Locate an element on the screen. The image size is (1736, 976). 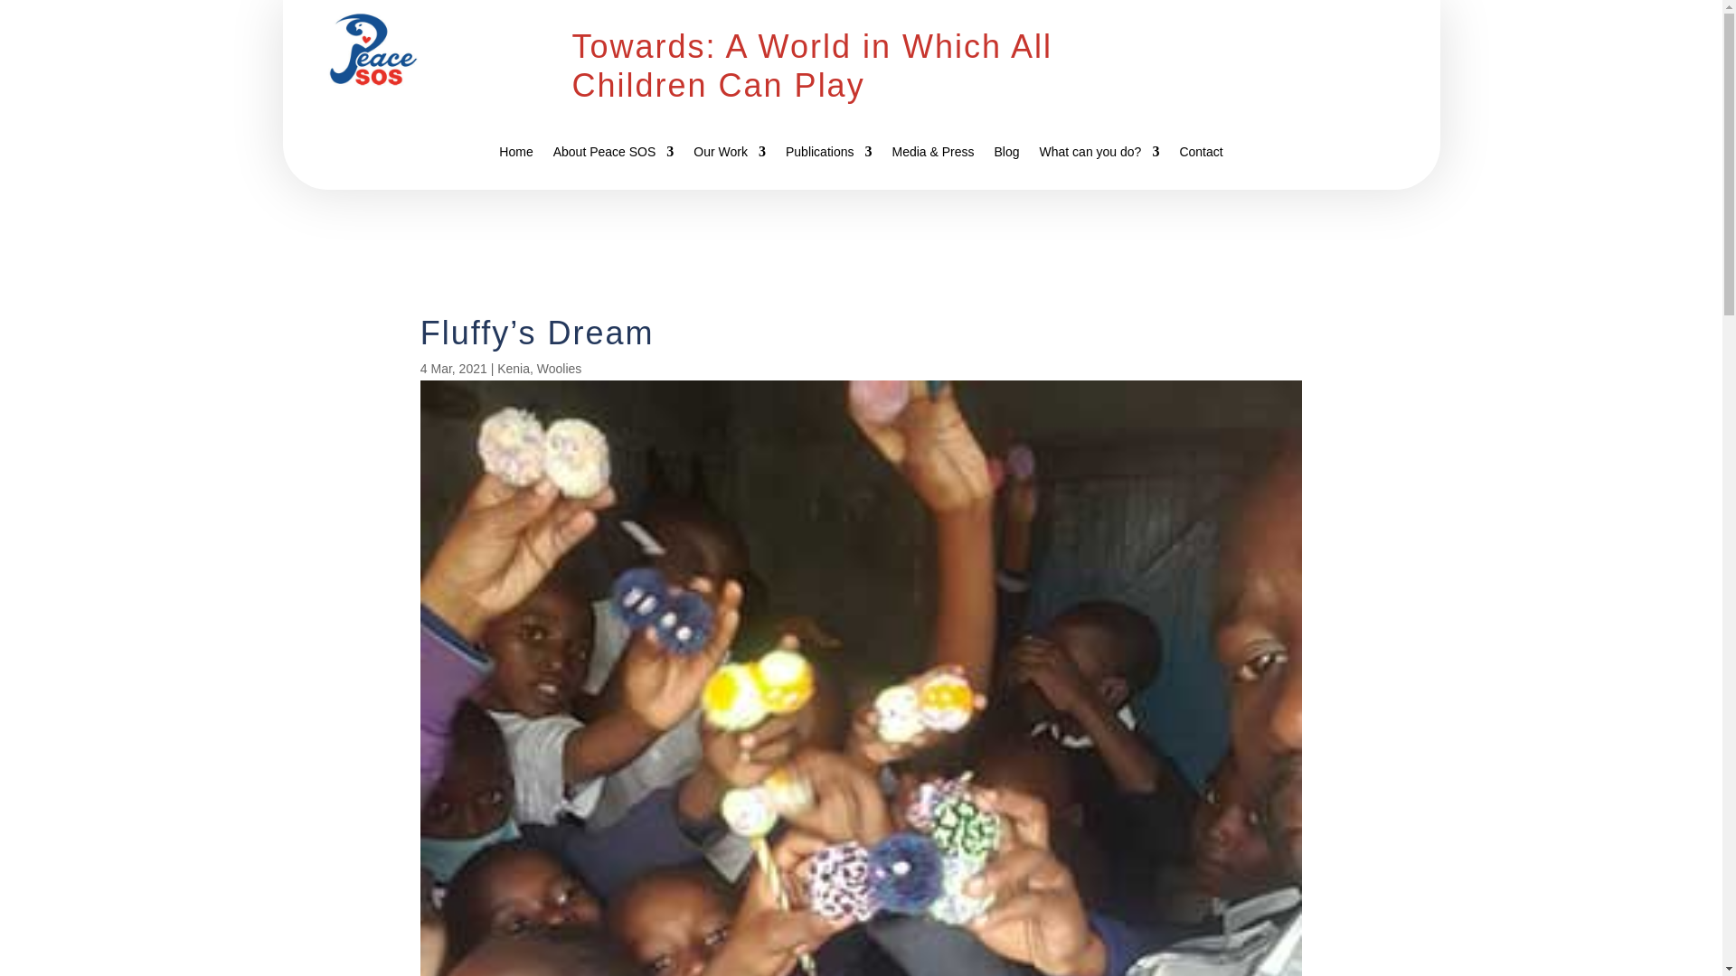
Publications is located at coordinates (829, 155).